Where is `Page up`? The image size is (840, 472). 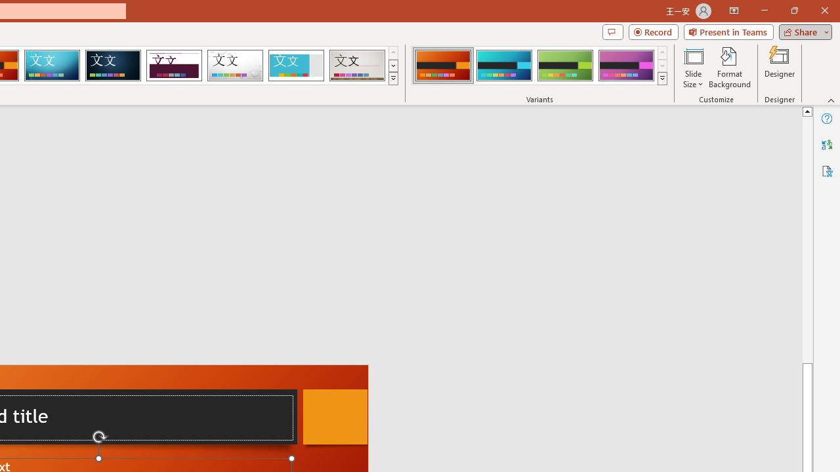 Page up is located at coordinates (807, 239).